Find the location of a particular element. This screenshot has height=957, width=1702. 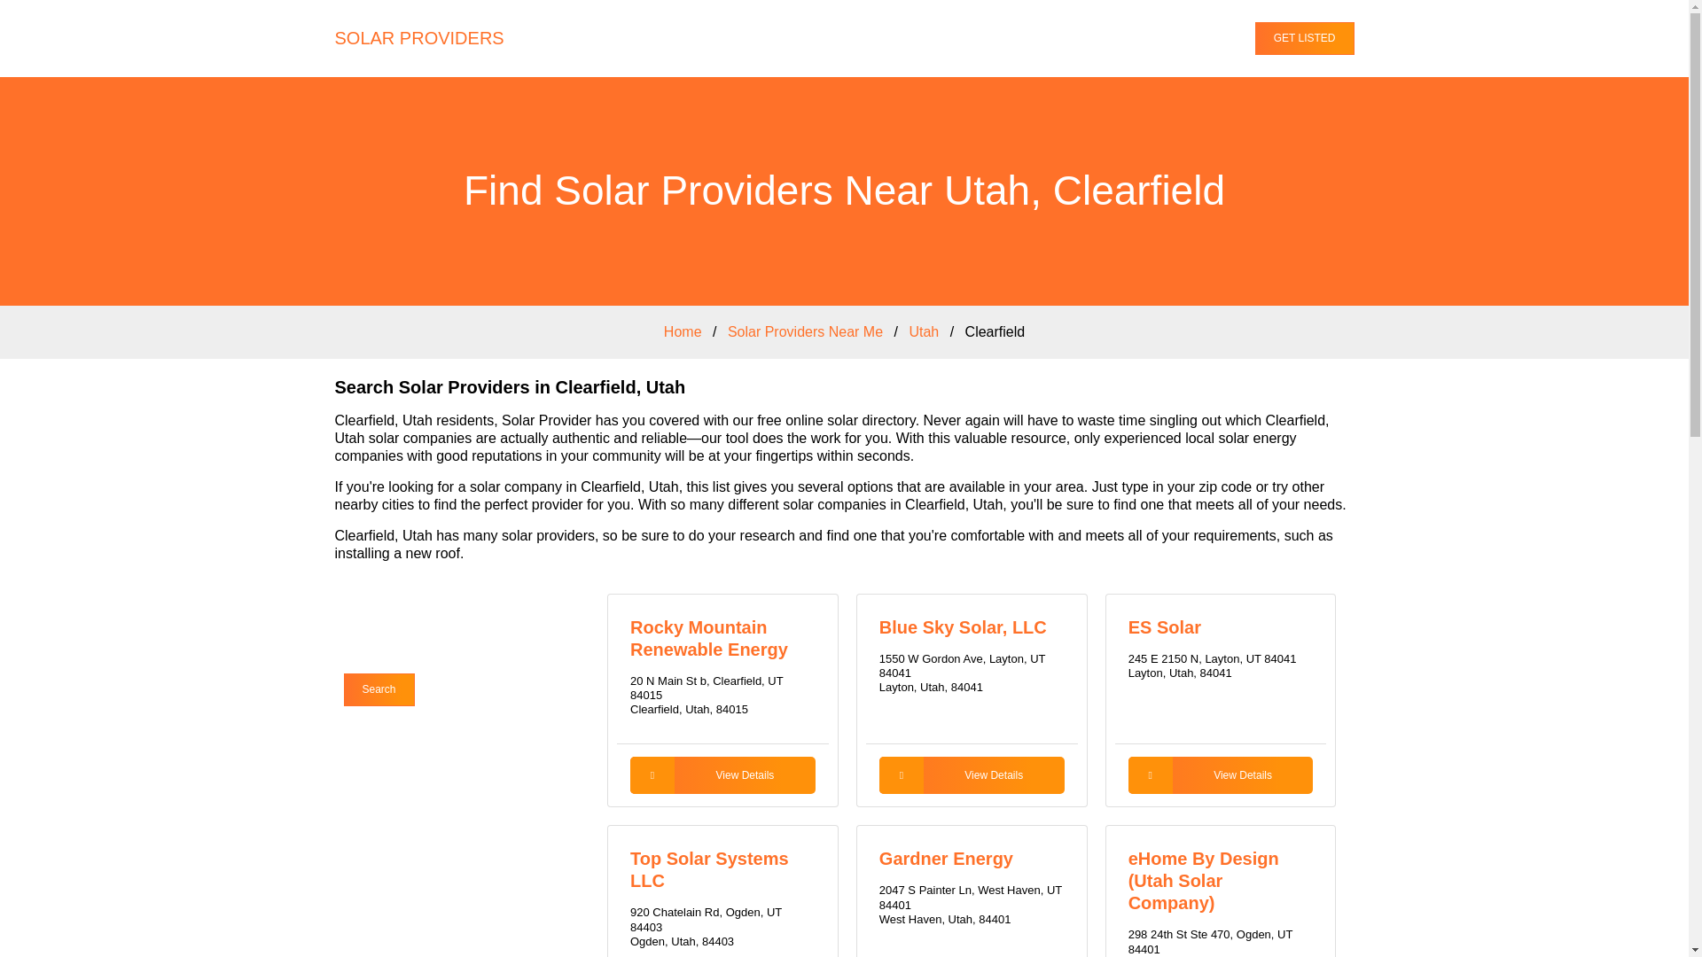

View Details is located at coordinates (722, 775).